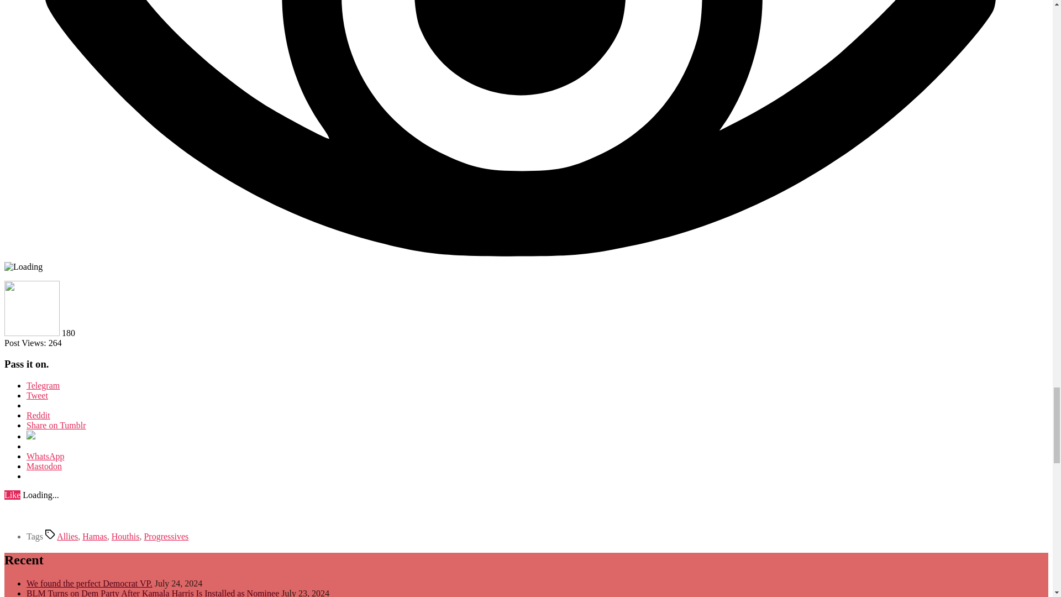 Image resolution: width=1061 pixels, height=597 pixels. Describe the element at coordinates (44, 466) in the screenshot. I see `Click to share on Mastodon` at that location.